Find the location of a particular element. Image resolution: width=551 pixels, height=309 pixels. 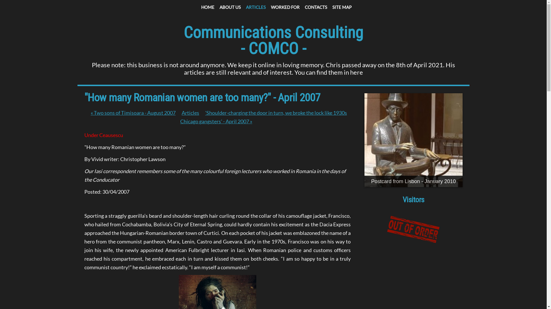

HOME is located at coordinates (207, 7).